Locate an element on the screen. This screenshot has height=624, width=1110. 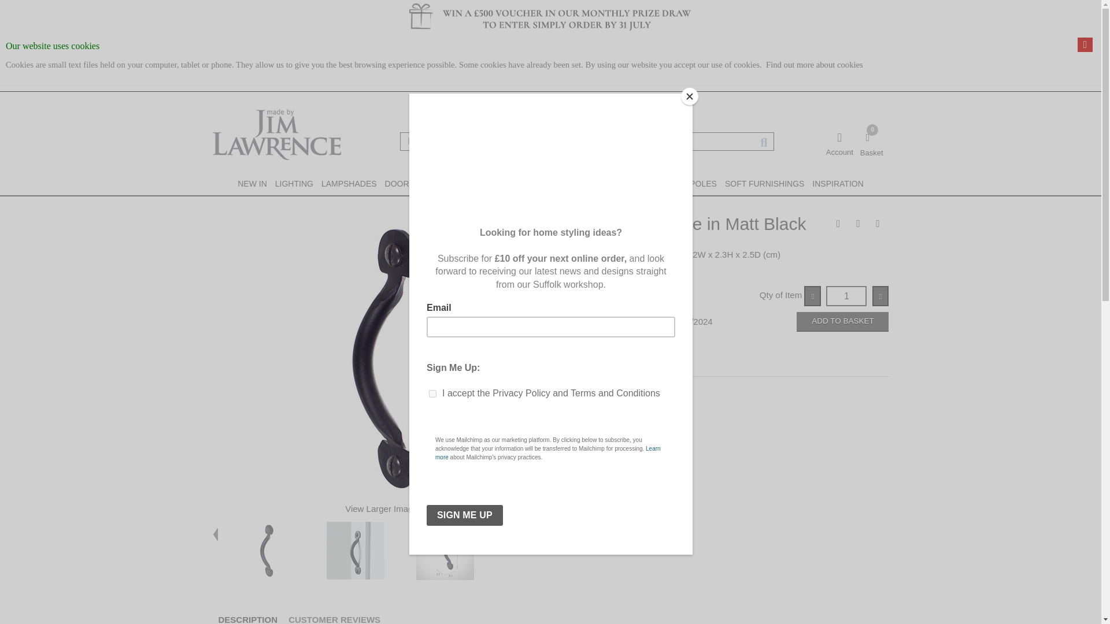
Nav-to-Net2 is located at coordinates (276, 134).